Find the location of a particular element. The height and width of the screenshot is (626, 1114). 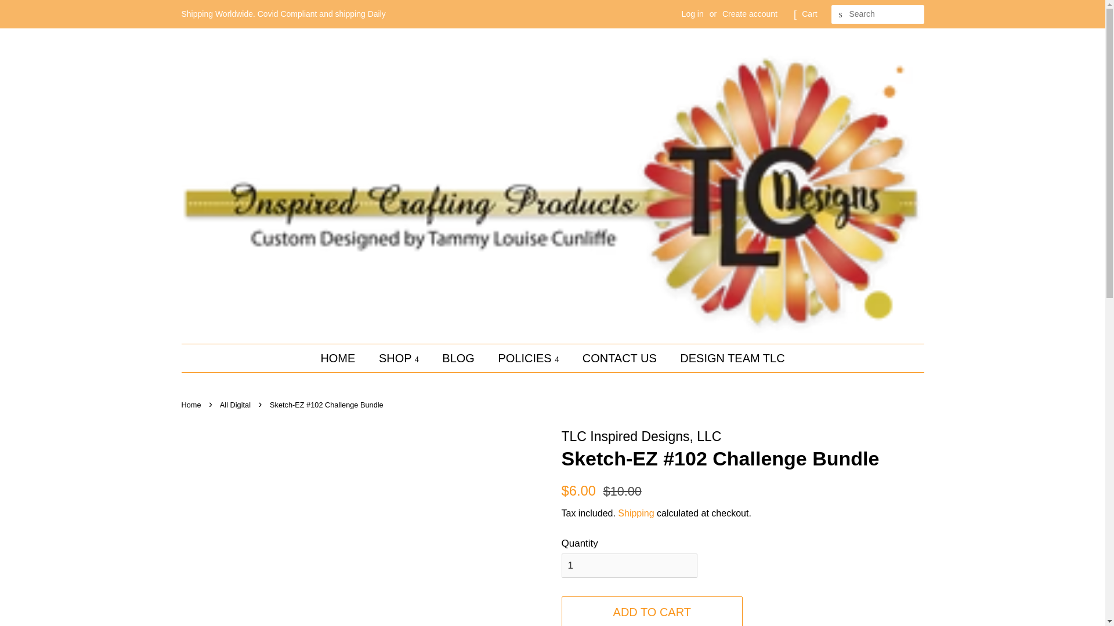

Log in is located at coordinates (693, 14).